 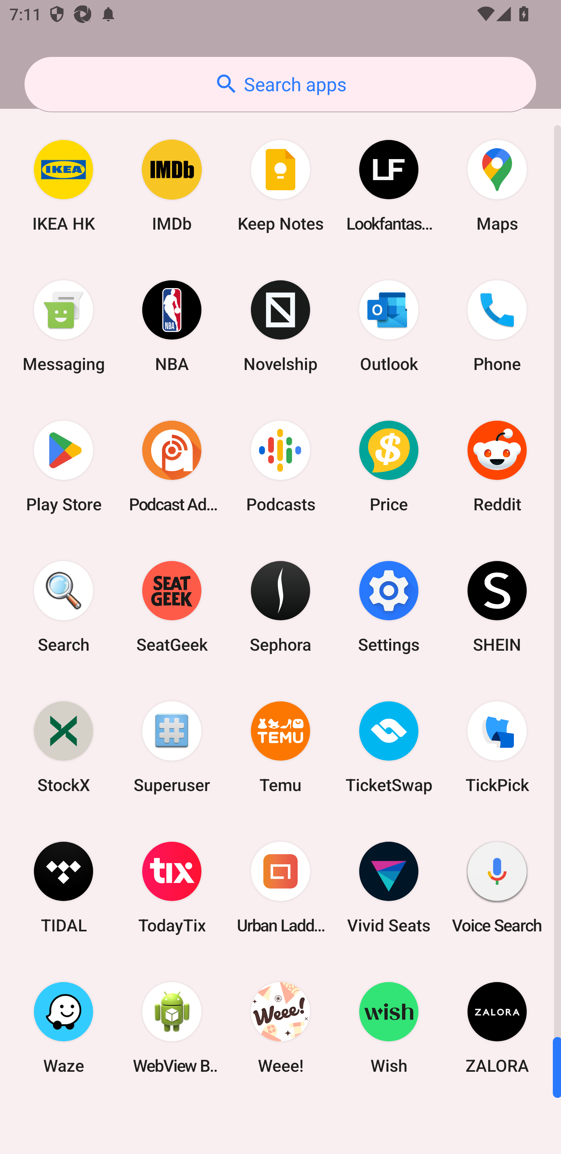 What do you see at coordinates (280, 887) in the screenshot?
I see `Urban Ladder` at bounding box center [280, 887].